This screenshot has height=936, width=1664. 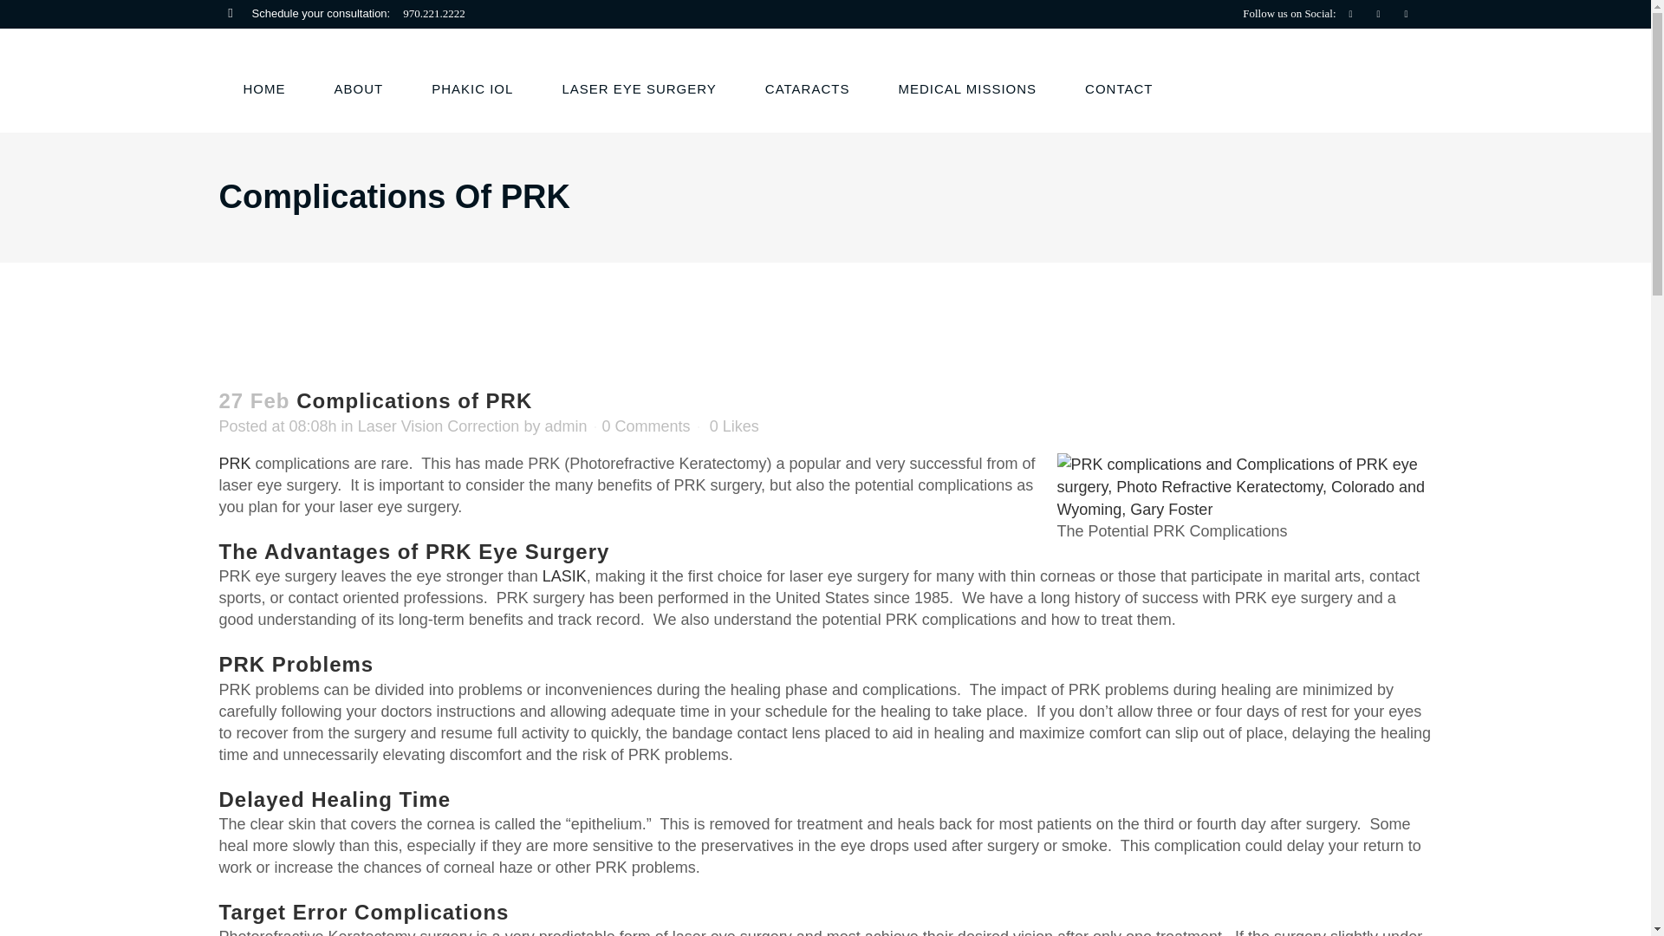 I want to click on MEDICAL MISSIONS, so click(x=967, y=88).